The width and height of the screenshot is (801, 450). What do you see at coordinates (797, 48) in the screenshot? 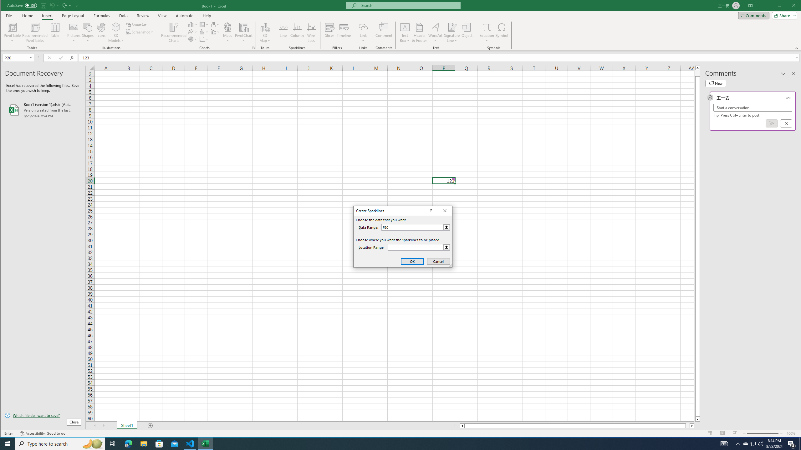
I see `Collapse the Ribbon` at bounding box center [797, 48].